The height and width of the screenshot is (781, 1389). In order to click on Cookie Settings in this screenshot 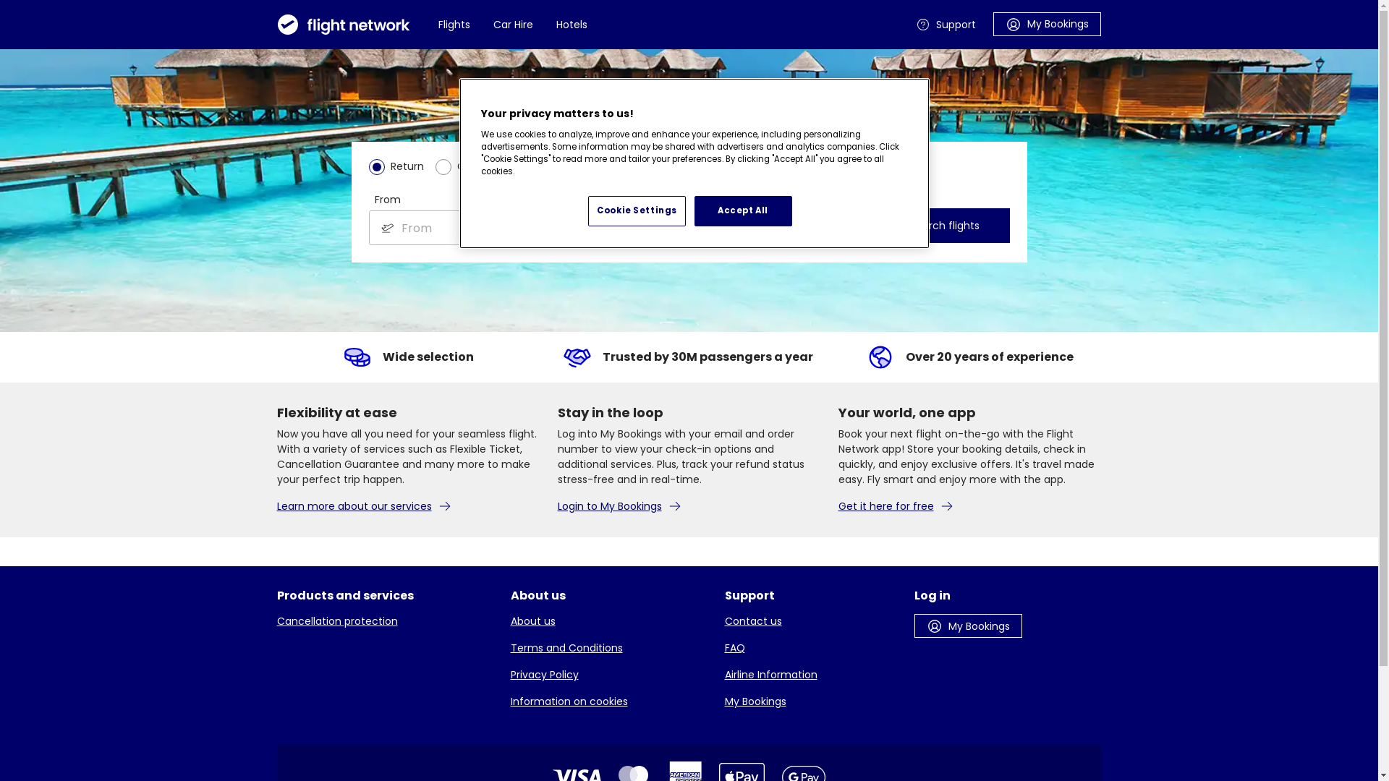, I will do `click(637, 211)`.